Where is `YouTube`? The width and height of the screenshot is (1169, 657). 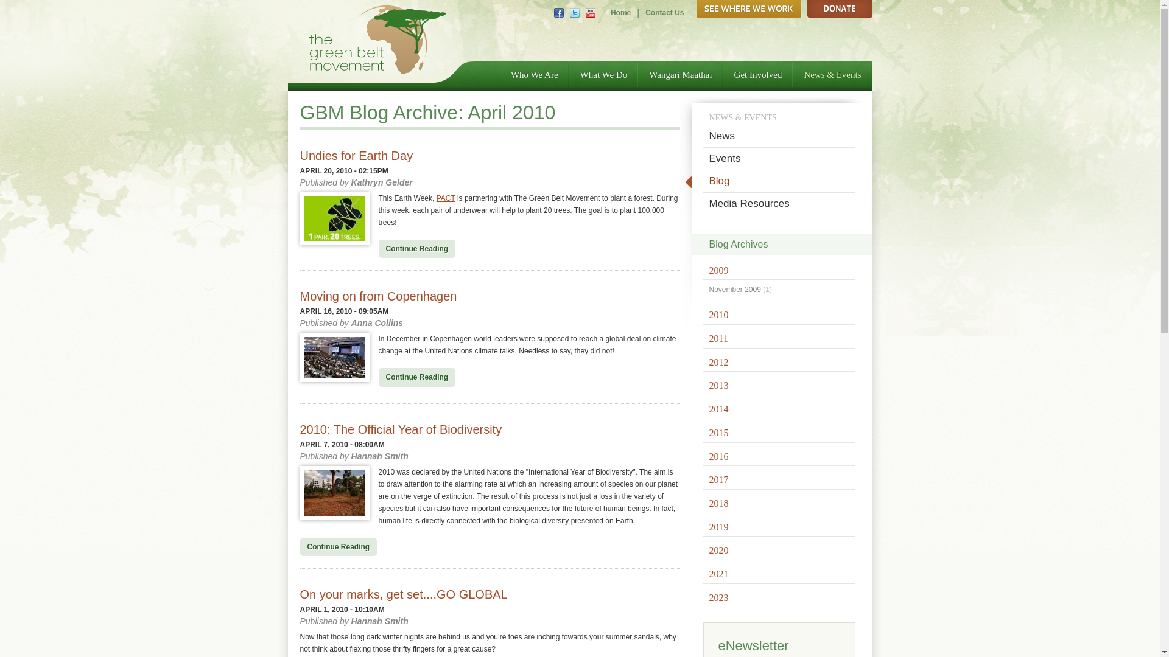
YouTube is located at coordinates (590, 12).